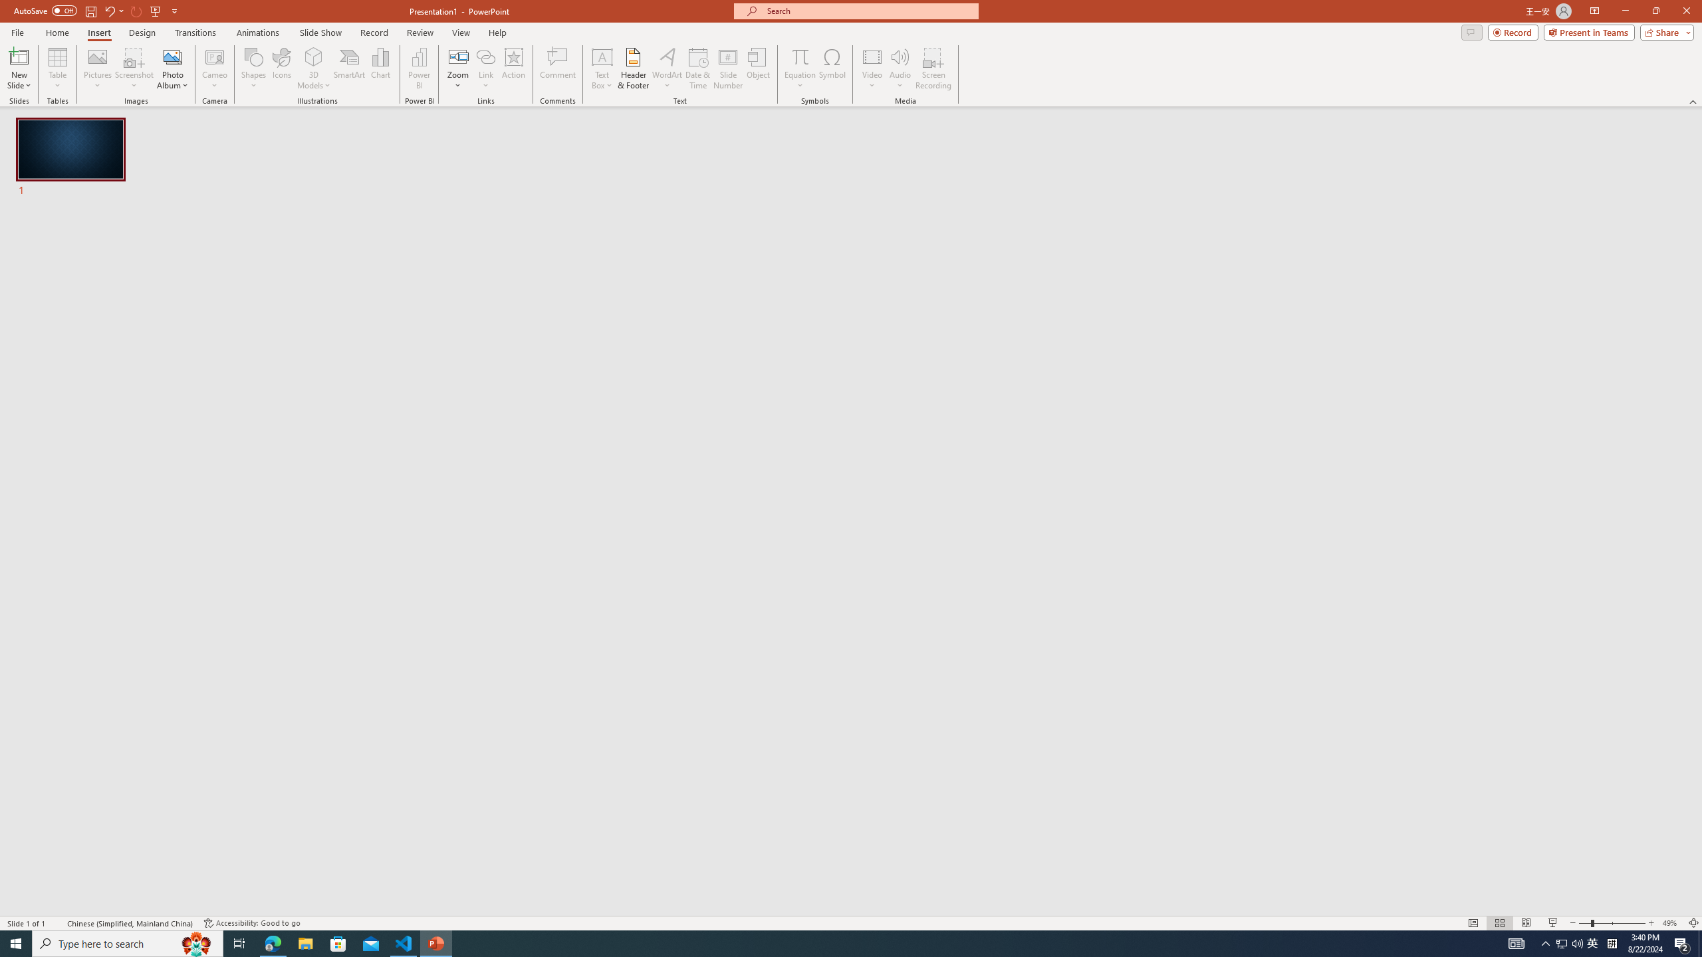 This screenshot has width=1702, height=957. Describe the element at coordinates (485, 56) in the screenshot. I see `Link` at that location.